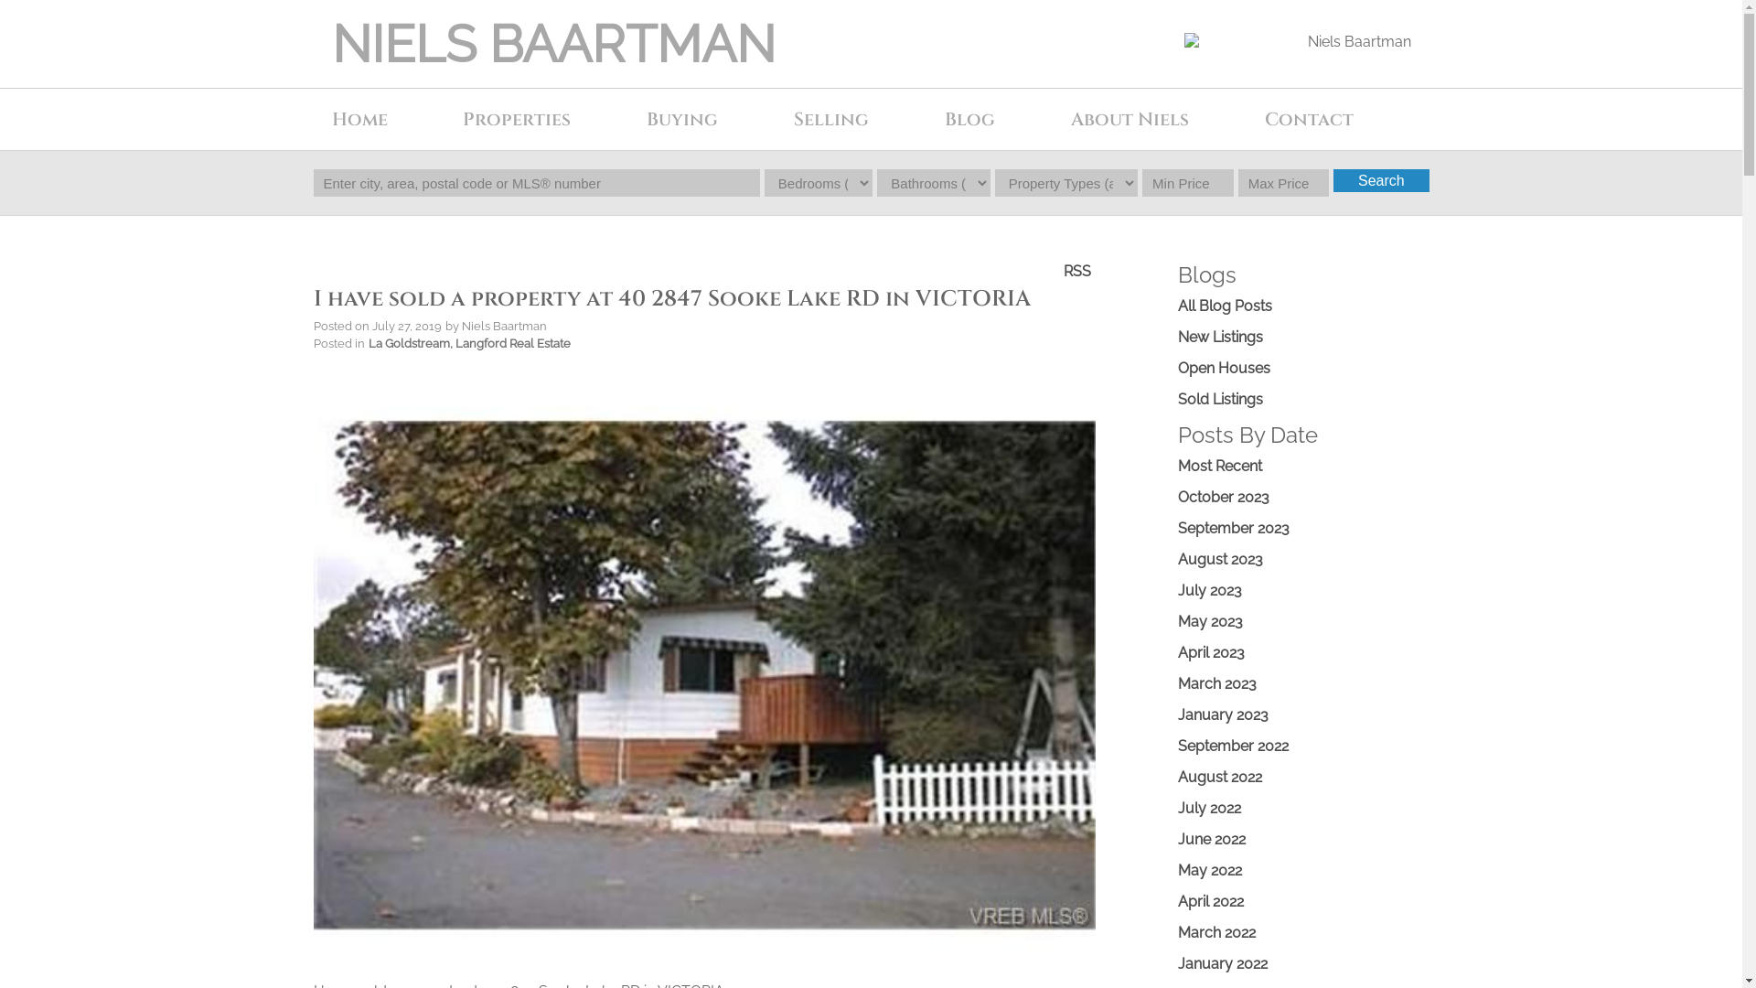 This screenshot has width=1756, height=988. What do you see at coordinates (1220, 467) in the screenshot?
I see `Most Recent` at bounding box center [1220, 467].